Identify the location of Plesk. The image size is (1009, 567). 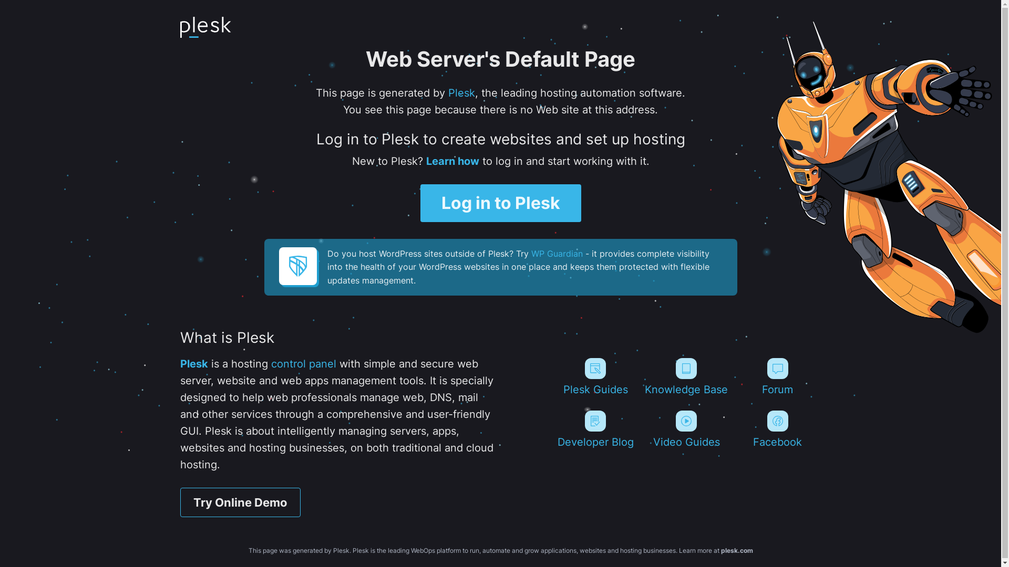
(193, 364).